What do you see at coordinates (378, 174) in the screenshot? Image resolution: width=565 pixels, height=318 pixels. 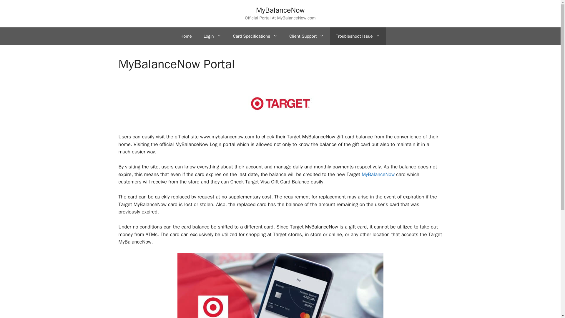 I see `MyBalanceNow` at bounding box center [378, 174].